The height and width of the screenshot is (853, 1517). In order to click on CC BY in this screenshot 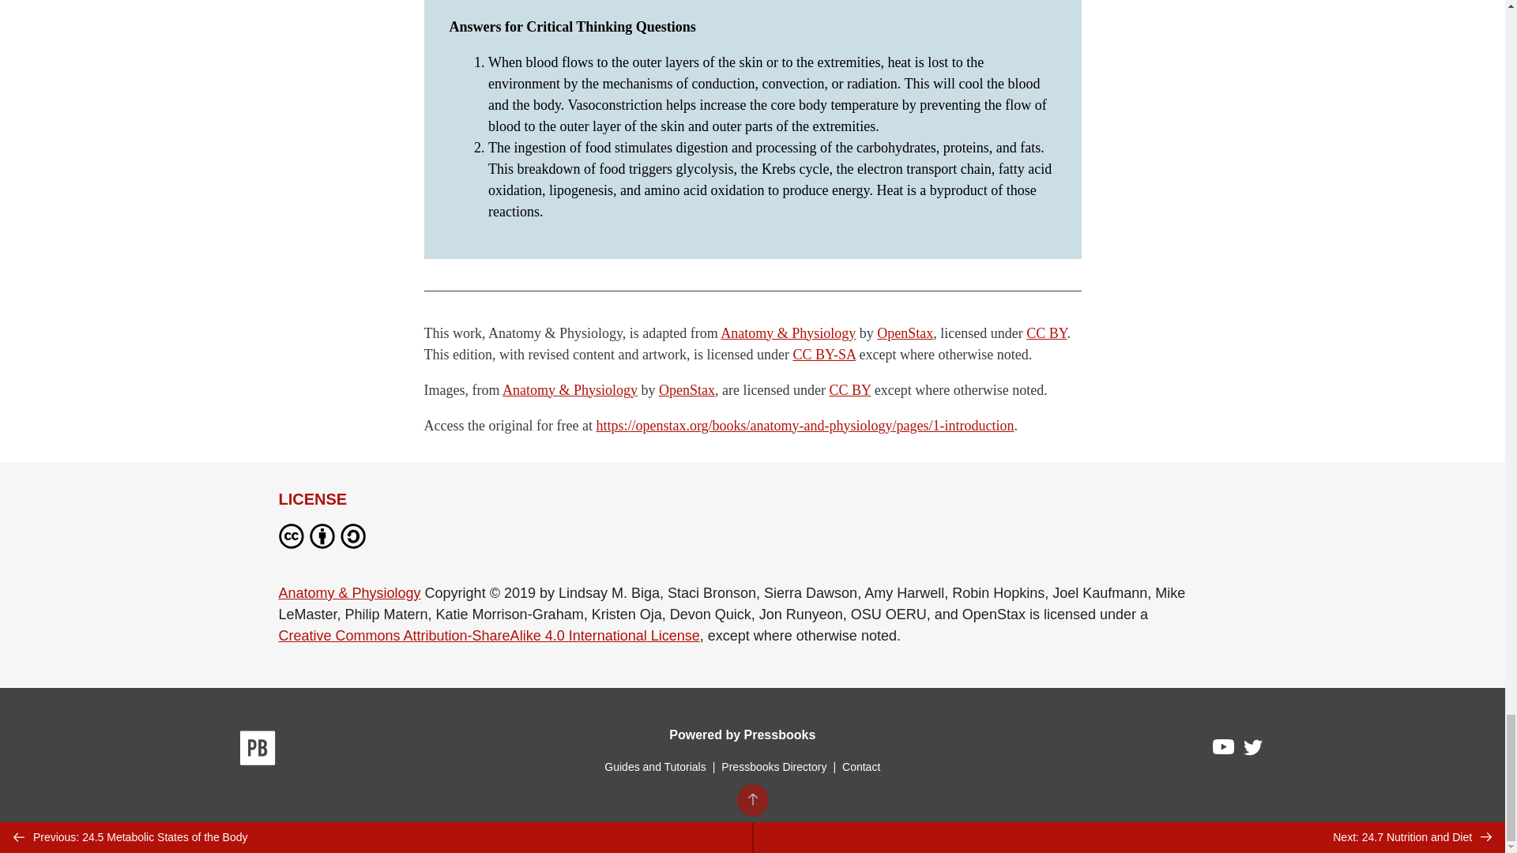, I will do `click(849, 390)`.